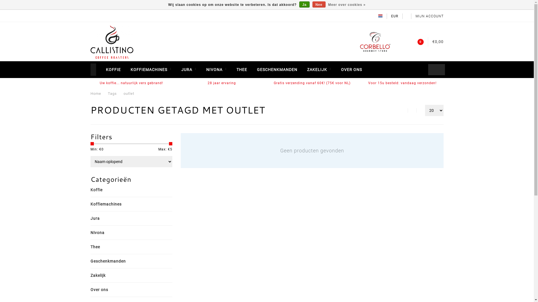  What do you see at coordinates (395, 16) in the screenshot?
I see `EUR` at bounding box center [395, 16].